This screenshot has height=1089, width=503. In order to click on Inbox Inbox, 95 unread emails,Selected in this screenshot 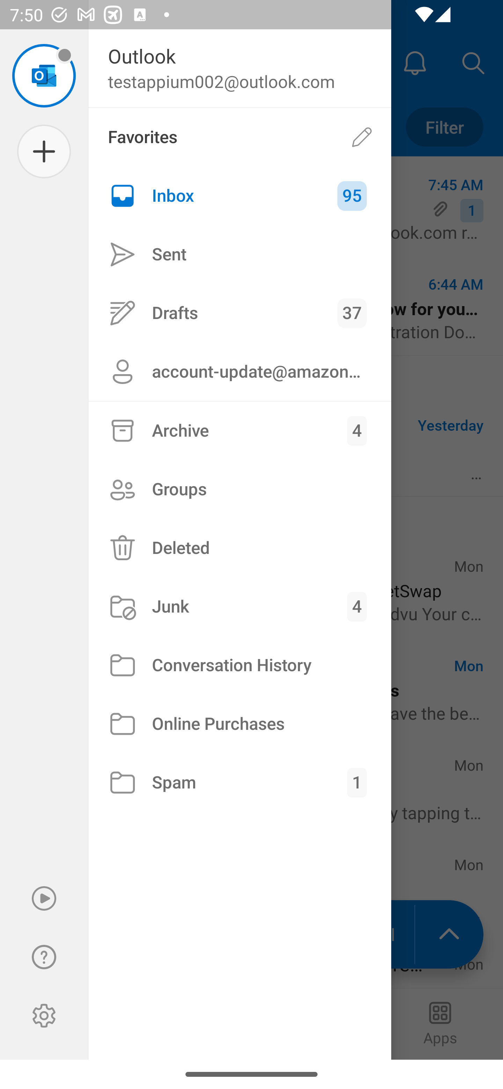, I will do `click(240, 196)`.